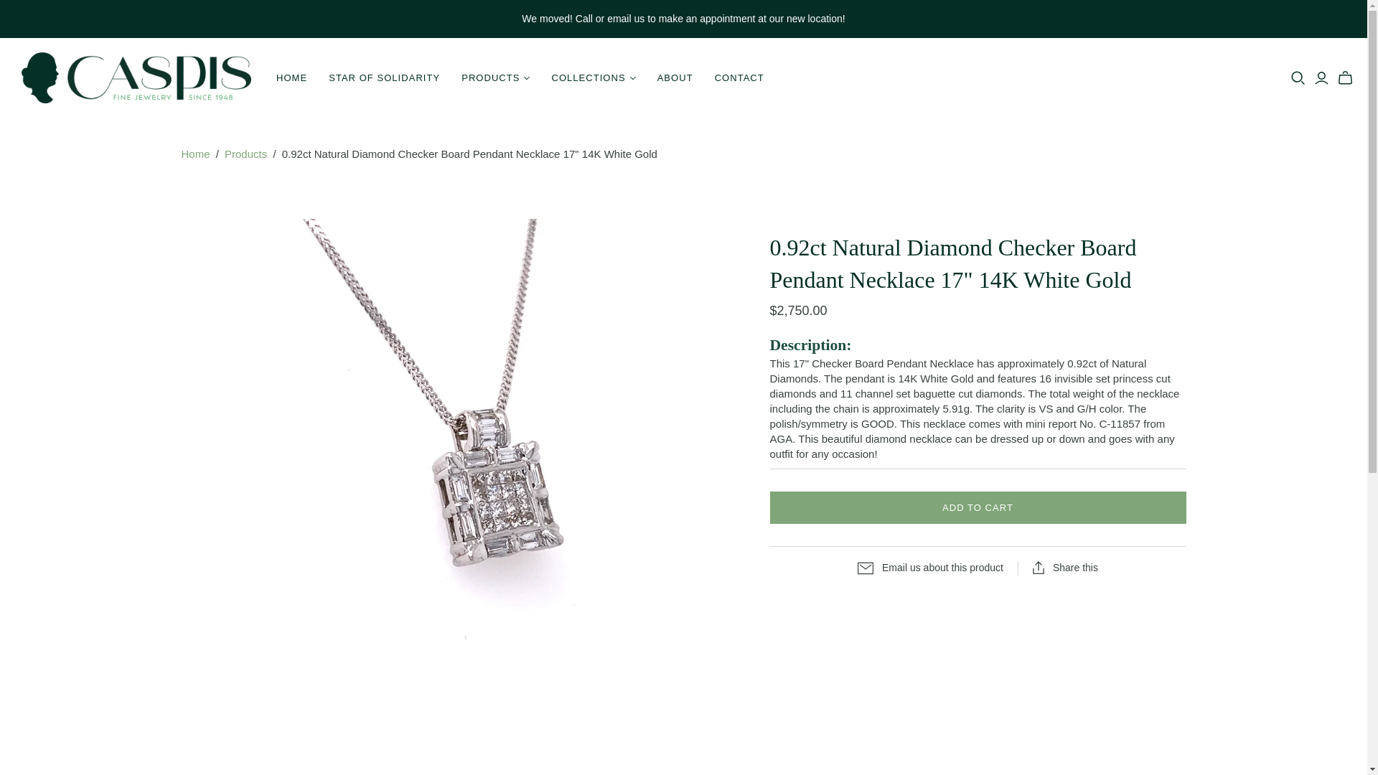  What do you see at coordinates (593, 77) in the screenshot?
I see `COLLECTIONS` at bounding box center [593, 77].